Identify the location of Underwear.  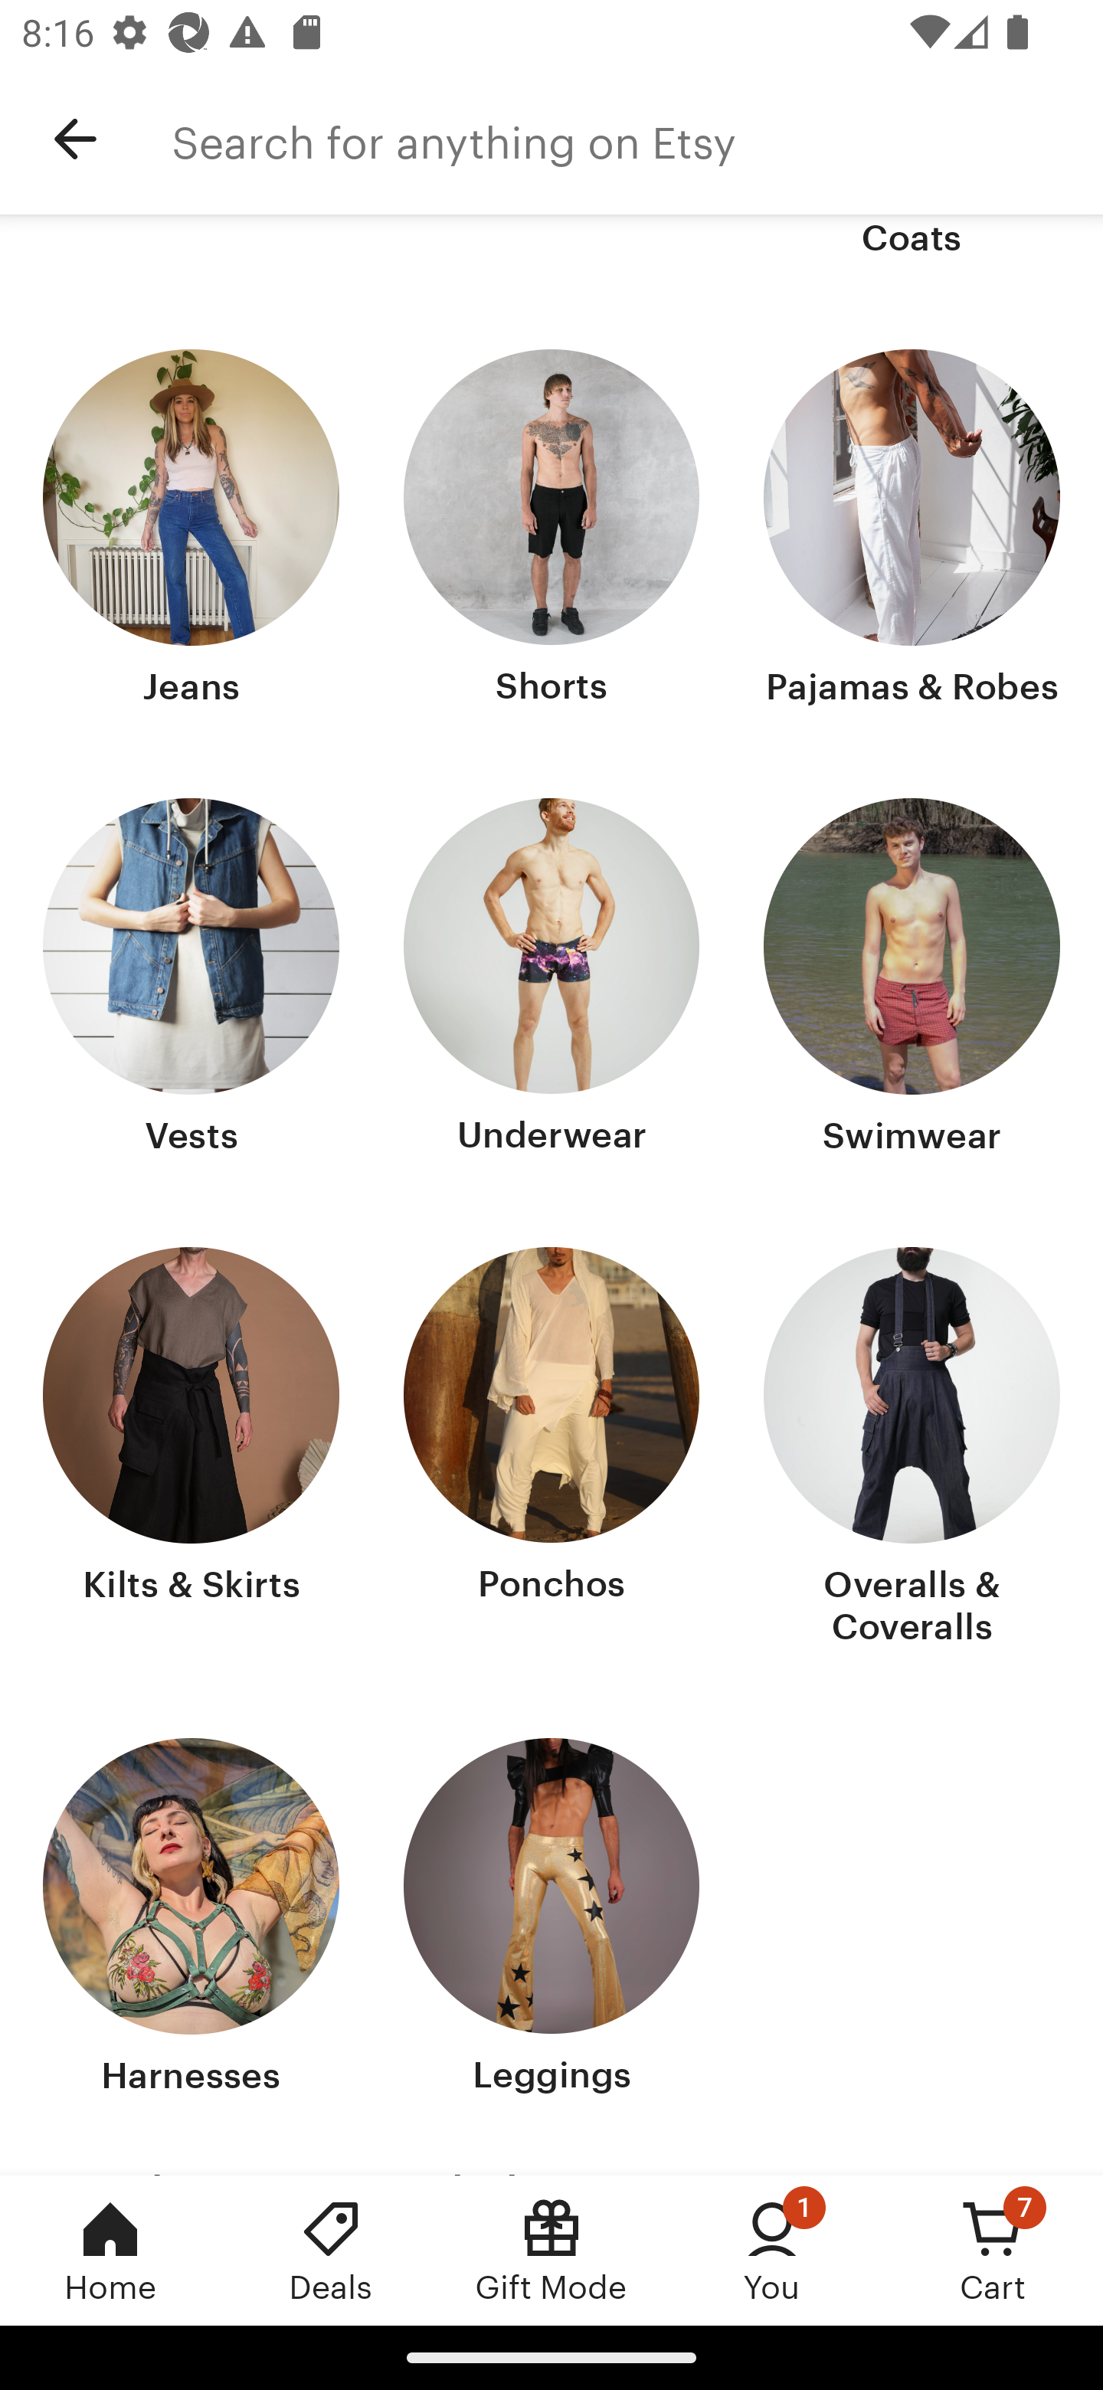
(551, 980).